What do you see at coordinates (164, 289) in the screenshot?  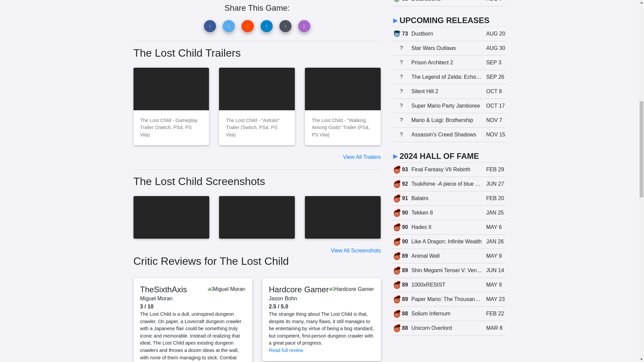 I see `TheSixthAxis` at bounding box center [164, 289].